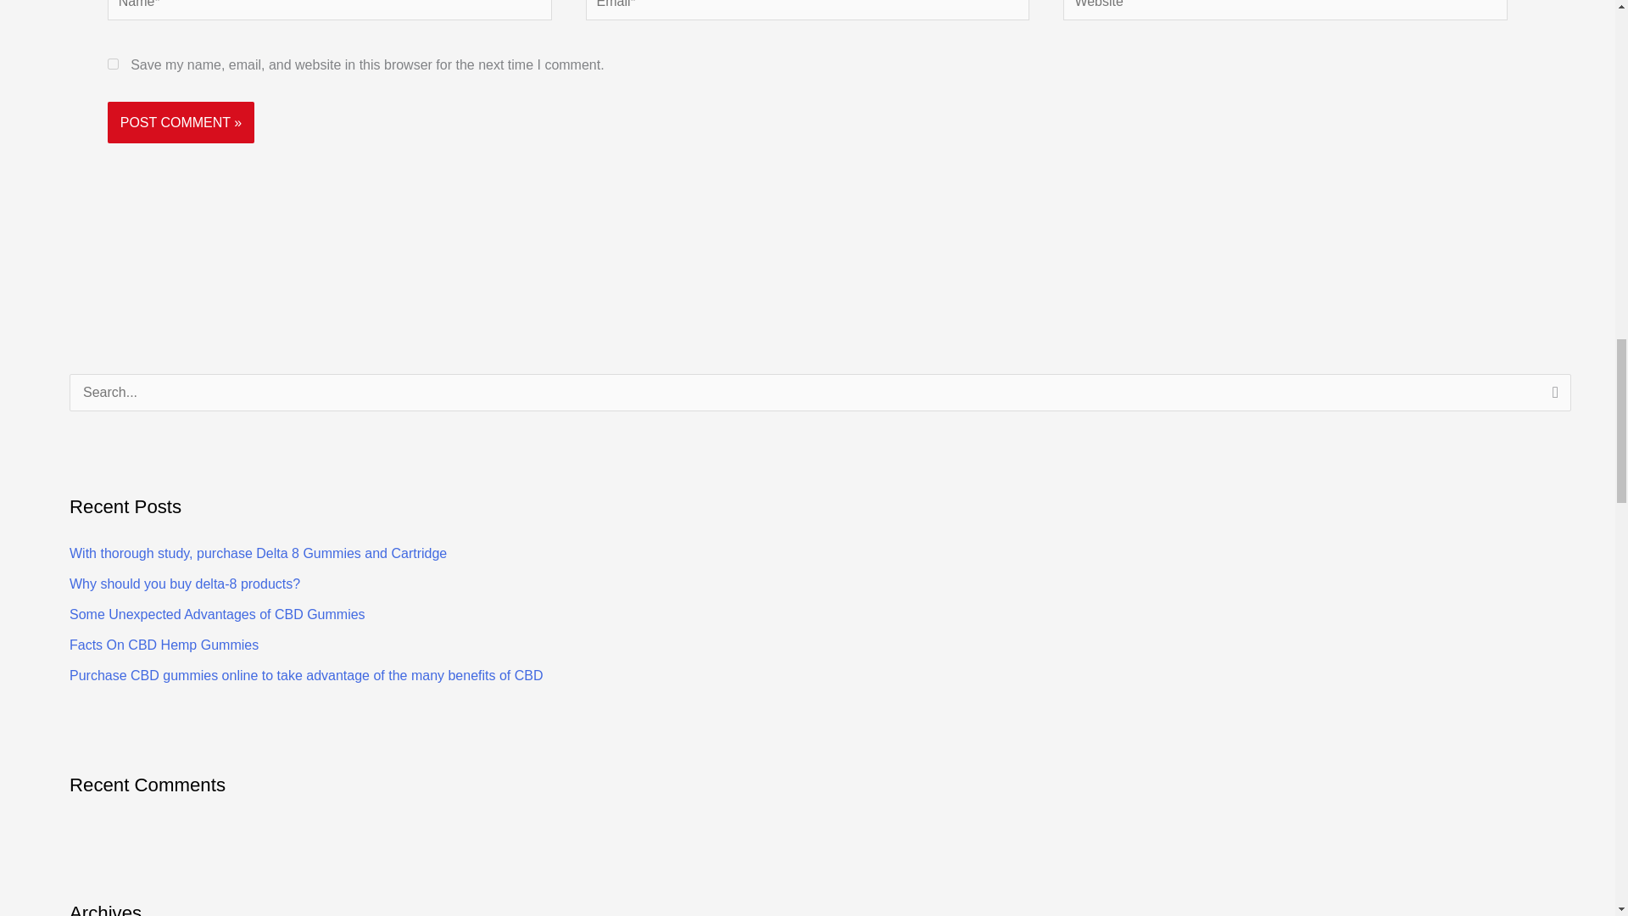 This screenshot has height=916, width=1628. Describe the element at coordinates (258, 553) in the screenshot. I see `With thorough study, purchase Delta 8 Gummies and Cartridge` at that location.